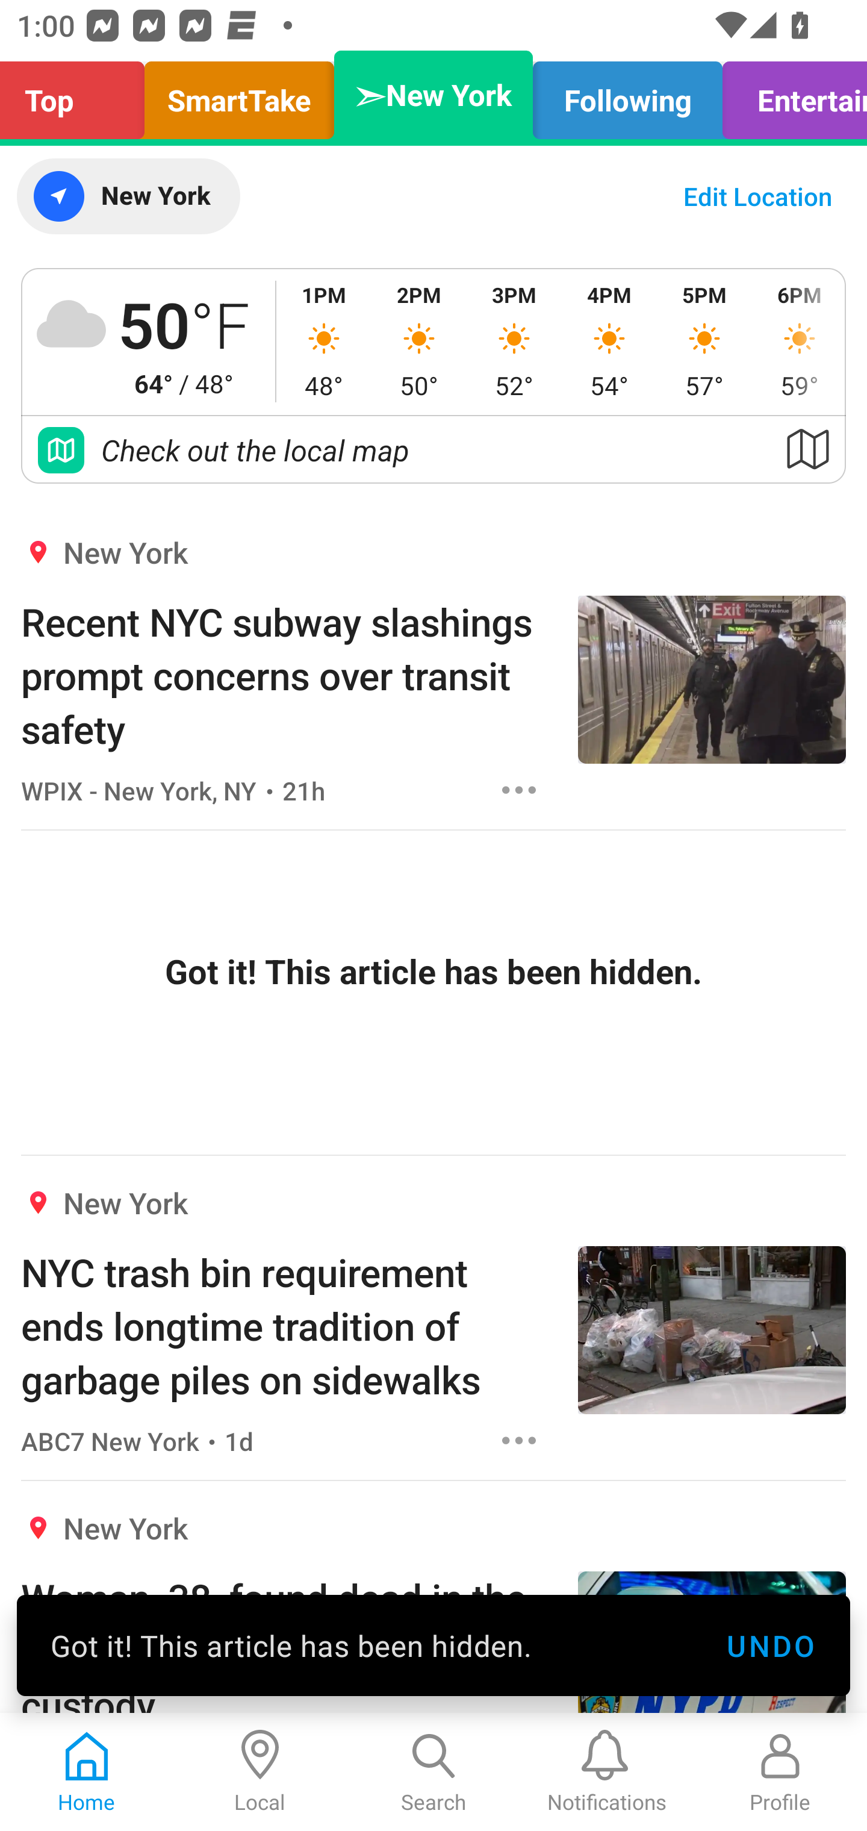 Image resolution: width=867 pixels, height=1831 pixels. What do you see at coordinates (78, 95) in the screenshot?
I see `Top` at bounding box center [78, 95].